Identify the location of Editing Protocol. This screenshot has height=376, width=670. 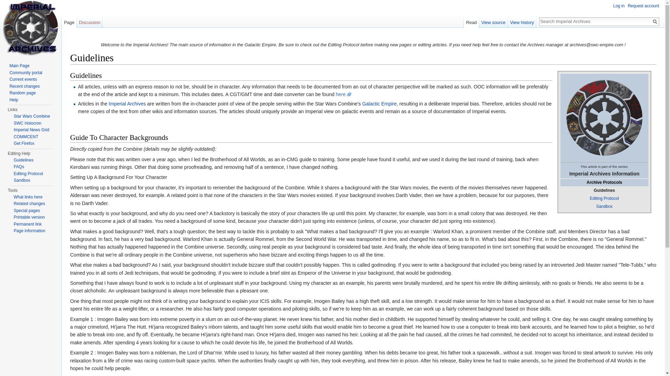
(604, 198).